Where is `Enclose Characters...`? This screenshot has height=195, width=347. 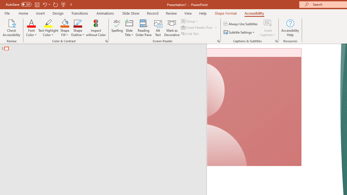 Enclose Characters... is located at coordinates (178, 49).